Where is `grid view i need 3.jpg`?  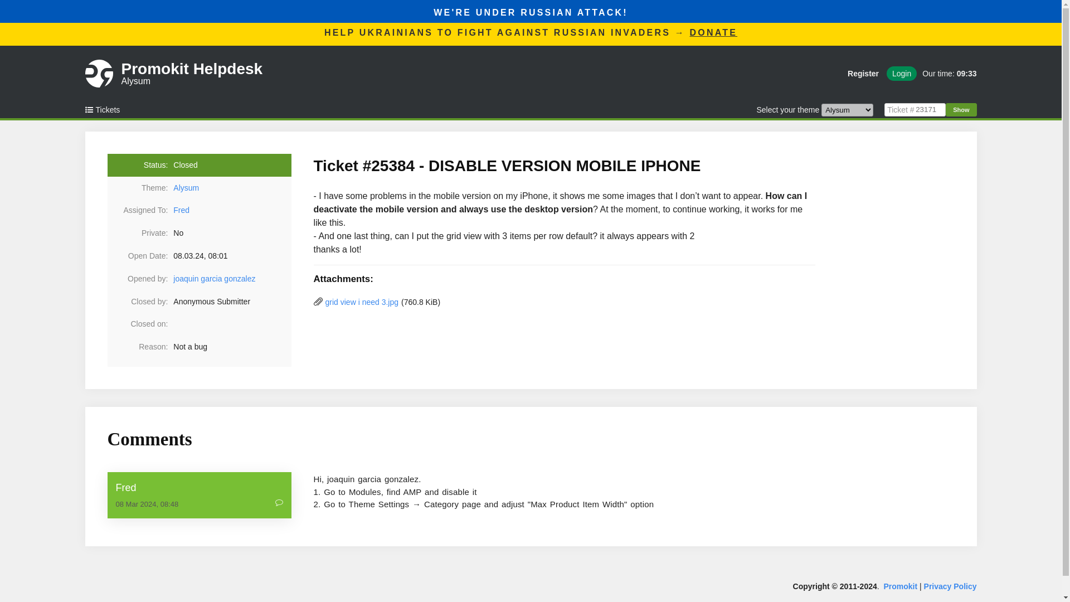
grid view i need 3.jpg is located at coordinates (863, 73).